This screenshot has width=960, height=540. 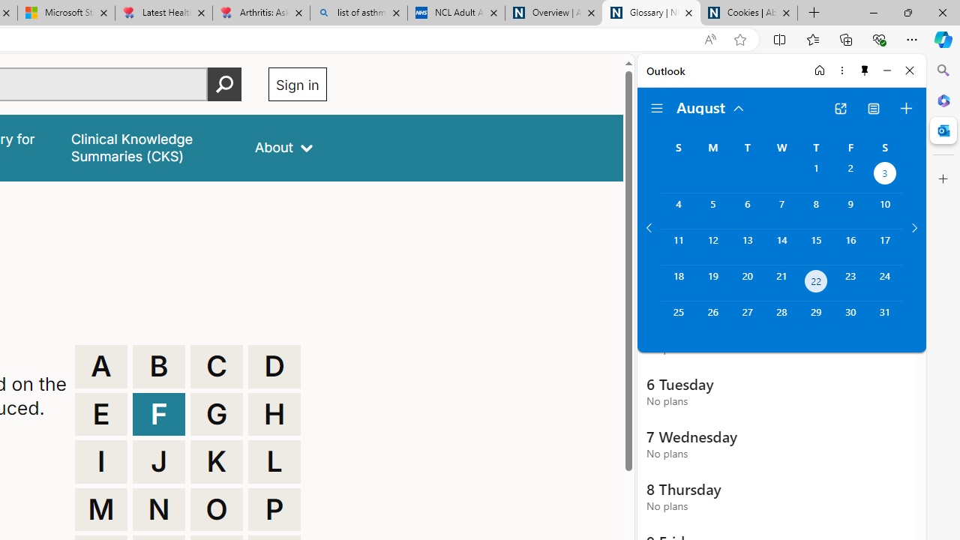 I want to click on E, so click(x=100, y=414).